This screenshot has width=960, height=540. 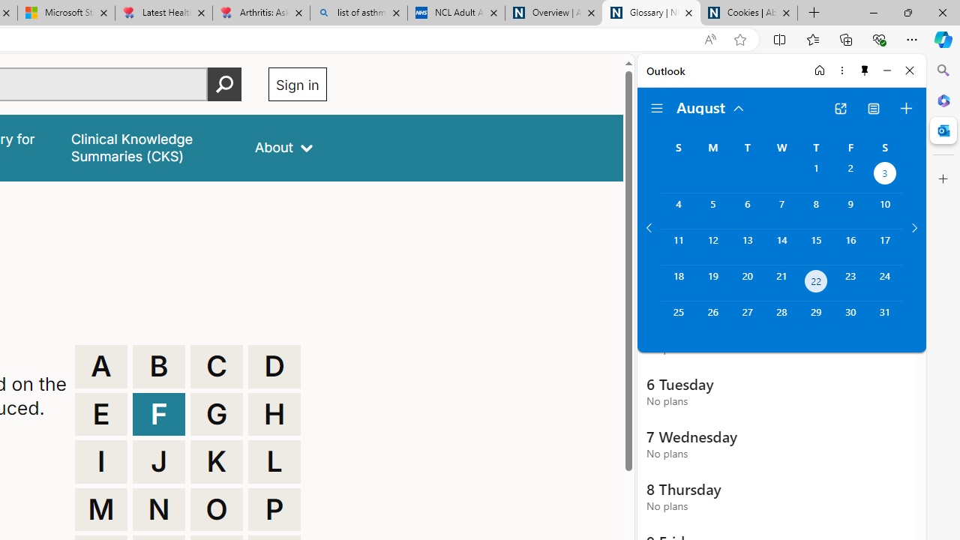 I want to click on E, so click(x=100, y=414).